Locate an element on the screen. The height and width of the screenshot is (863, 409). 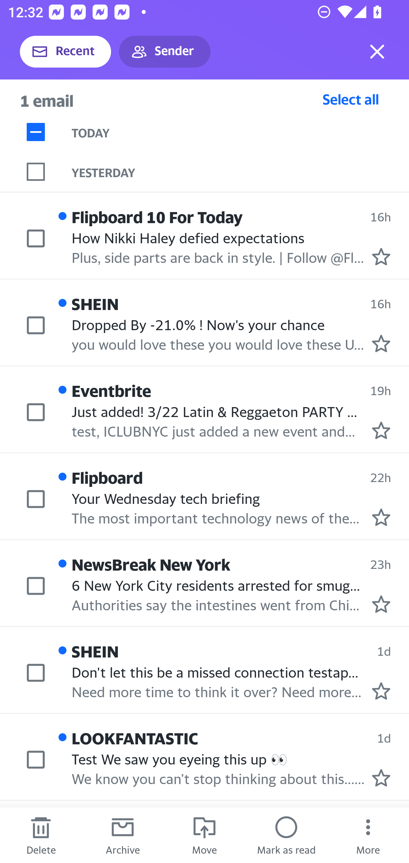
Archive is located at coordinates (123, 835).